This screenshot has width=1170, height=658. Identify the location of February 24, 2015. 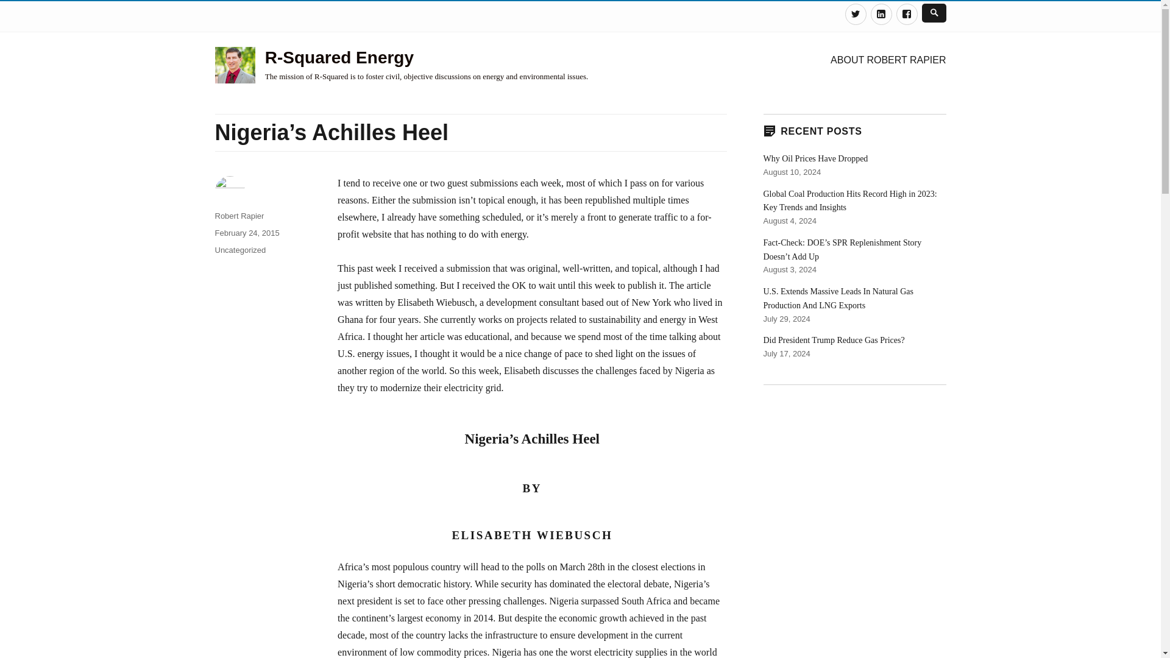
(246, 233).